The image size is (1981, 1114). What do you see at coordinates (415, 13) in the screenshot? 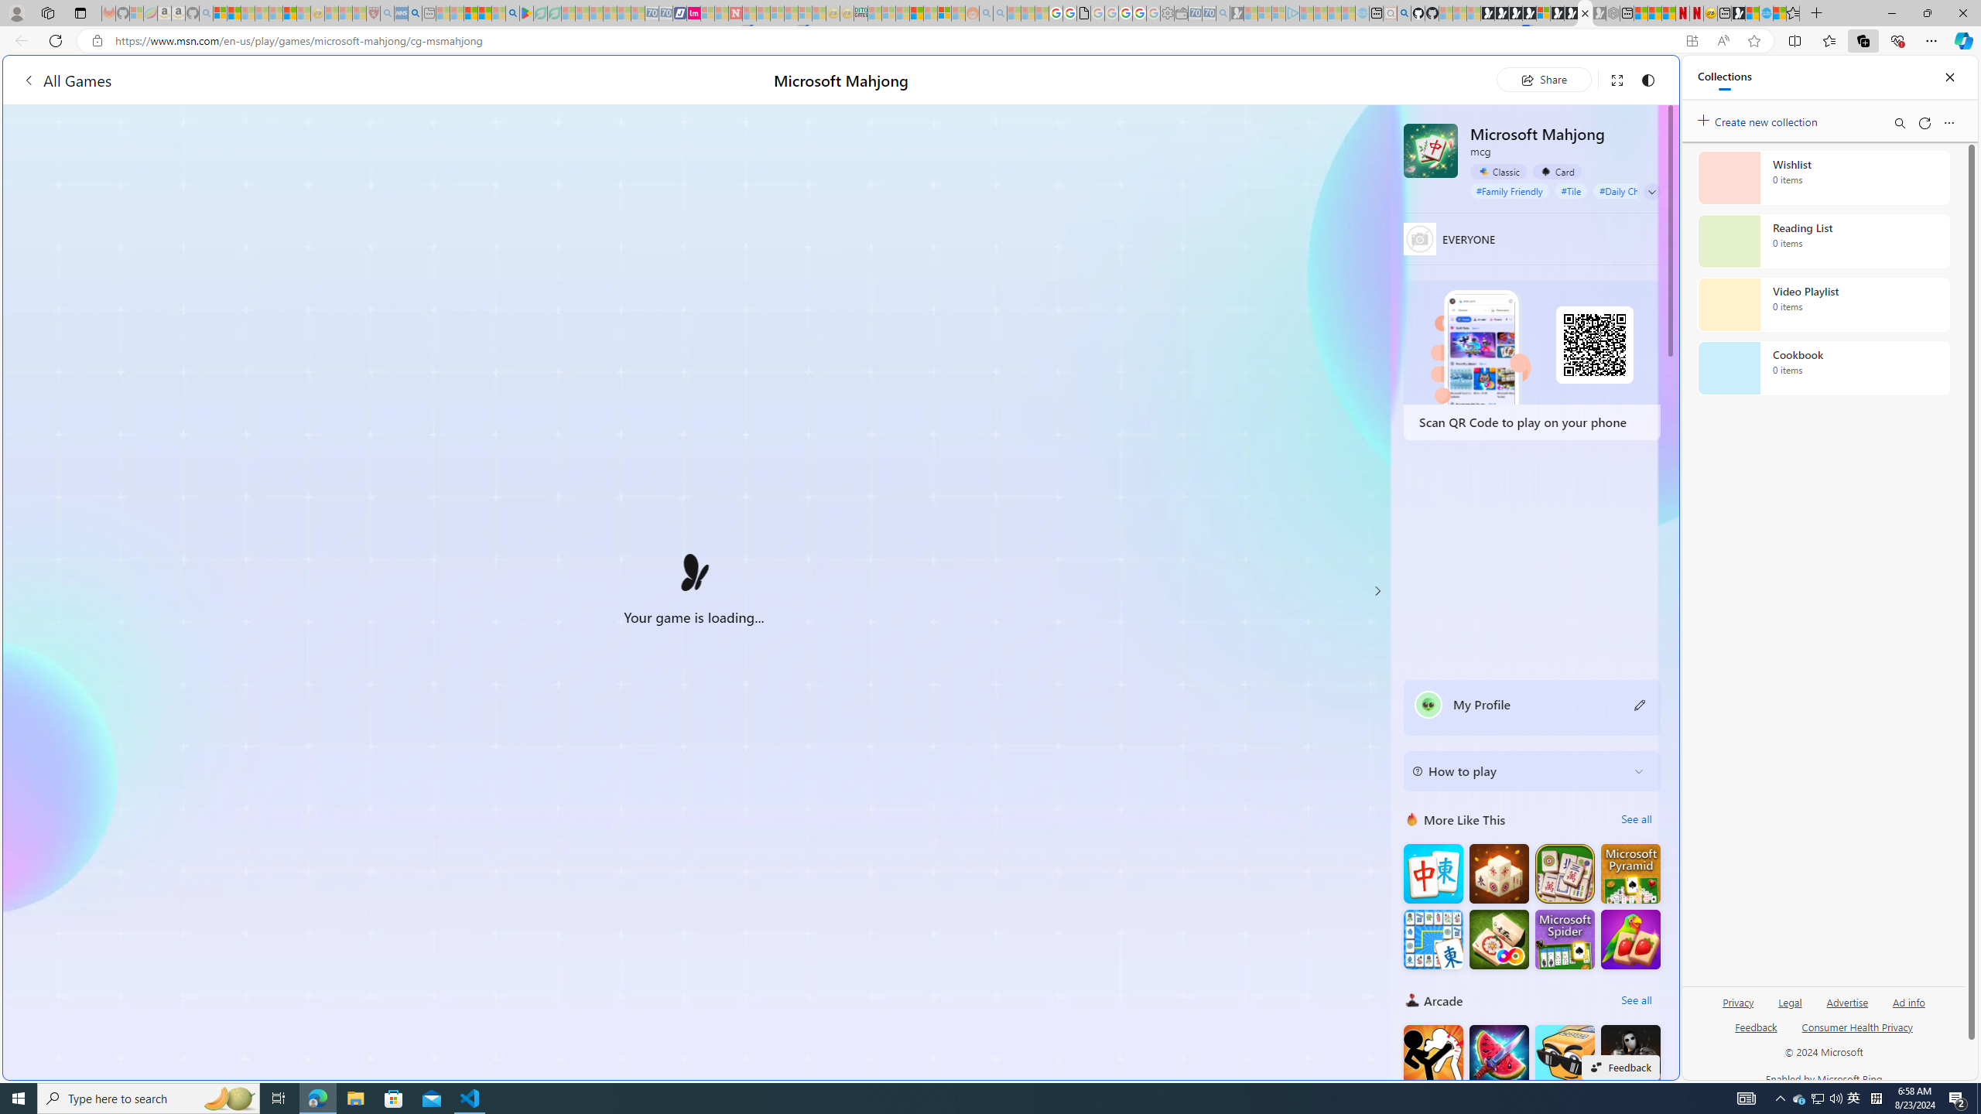
I see `utah sues federal government - Search` at bounding box center [415, 13].